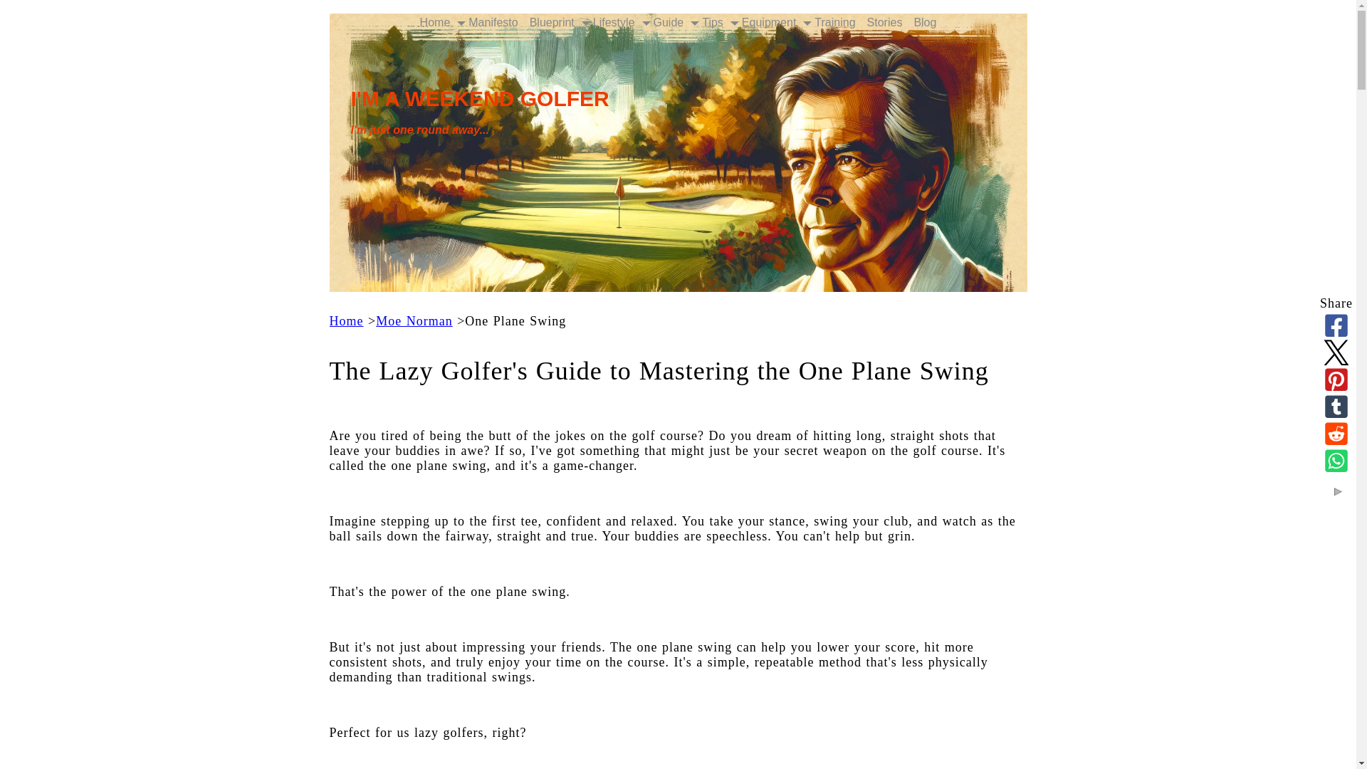 The width and height of the screenshot is (1367, 769). Describe the element at coordinates (435, 23) in the screenshot. I see `Home` at that location.